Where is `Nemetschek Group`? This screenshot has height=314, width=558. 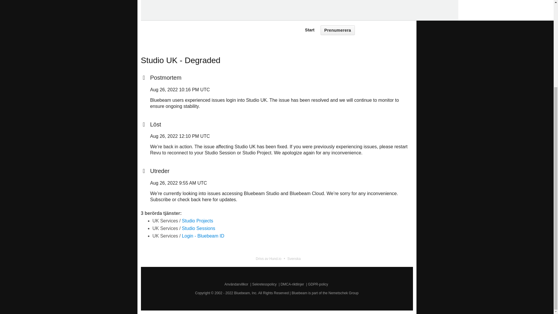 Nemetschek Group is located at coordinates (343, 293).